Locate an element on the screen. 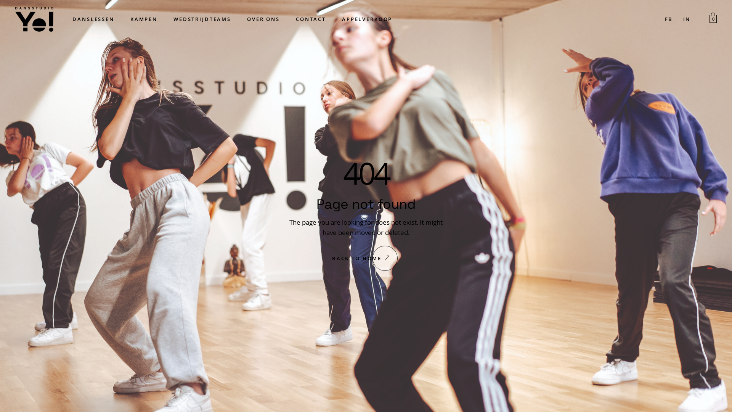  KAMPEN is located at coordinates (144, 19).